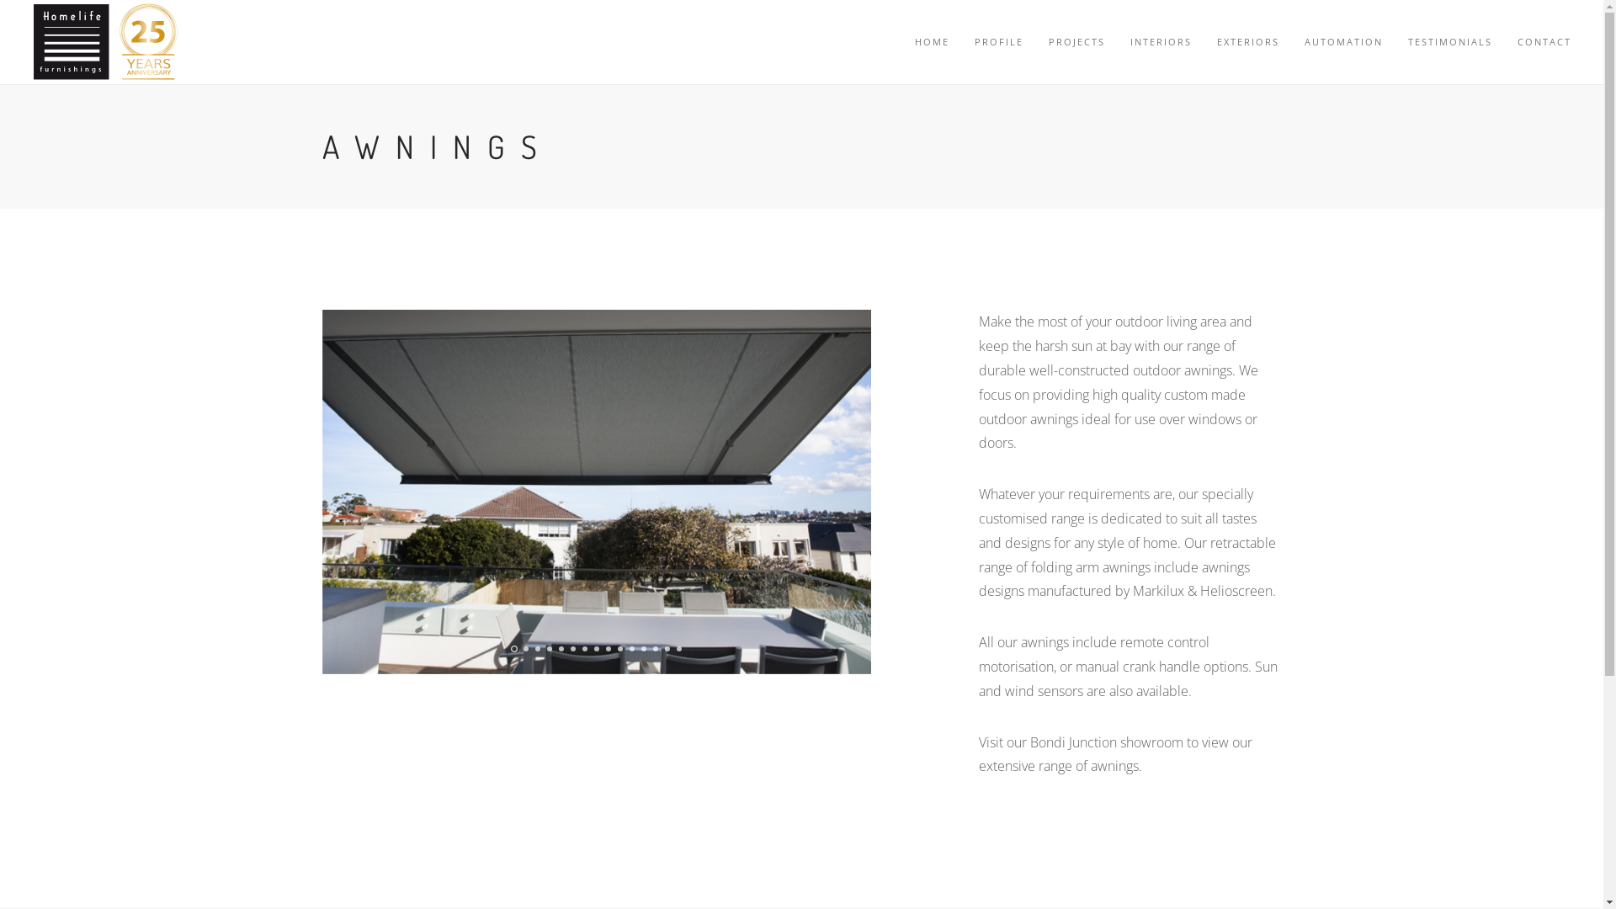 Image resolution: width=1616 pixels, height=909 pixels. Describe the element at coordinates (999, 42) in the screenshot. I see `PROFILE` at that location.